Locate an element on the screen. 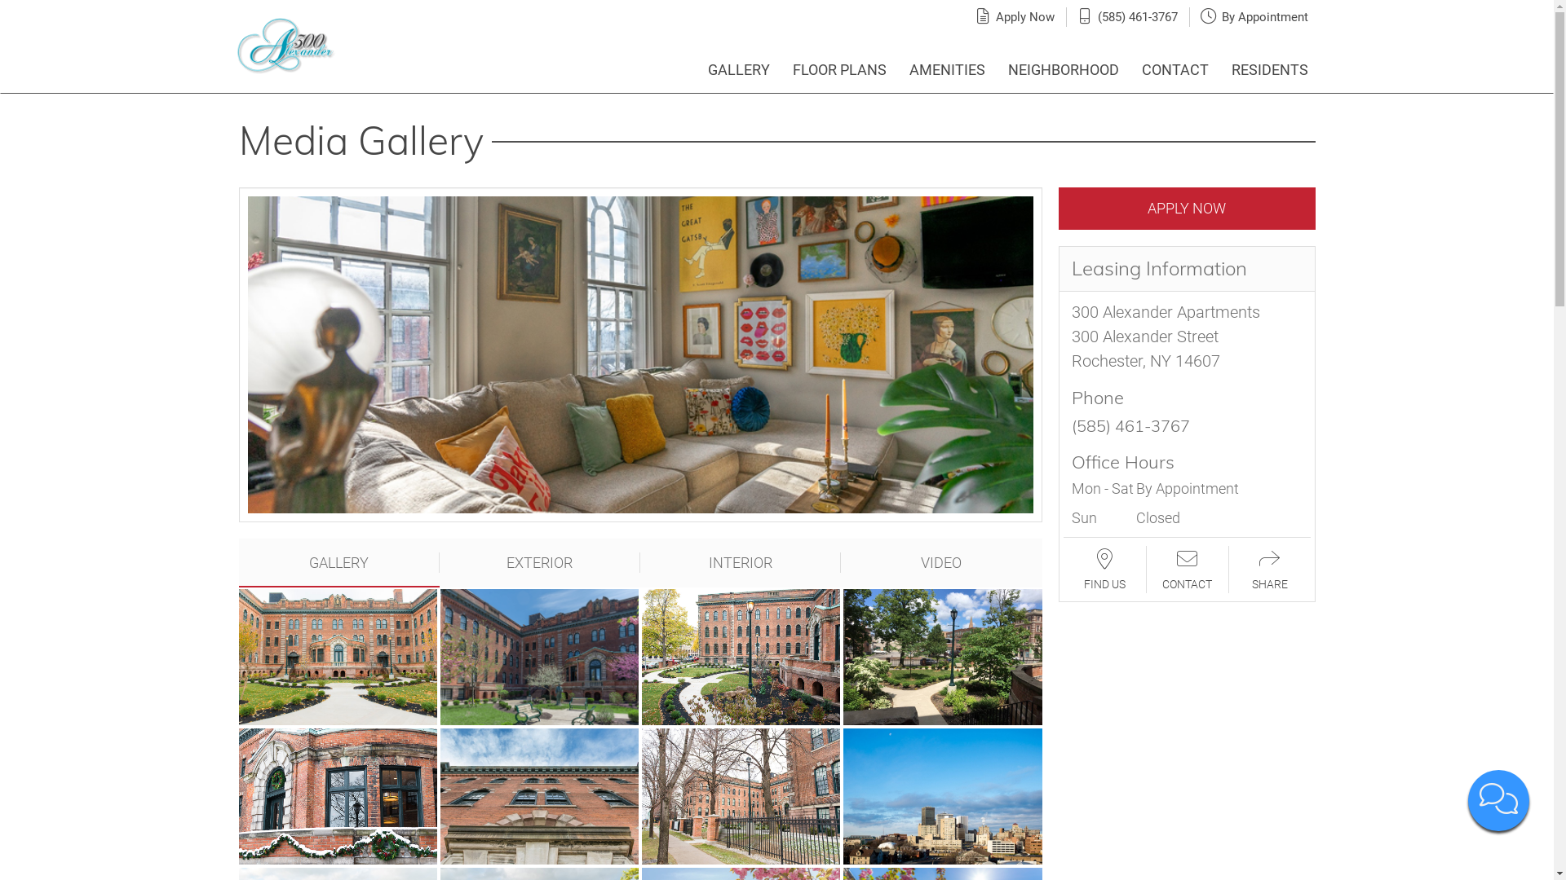 The width and height of the screenshot is (1566, 880). (585) 461-3767 is located at coordinates (1130, 425).